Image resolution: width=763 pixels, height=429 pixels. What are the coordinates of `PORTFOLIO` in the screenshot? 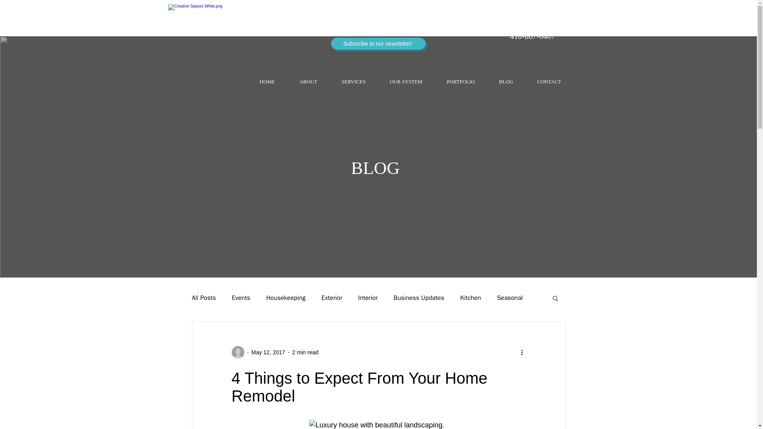 It's located at (461, 82).